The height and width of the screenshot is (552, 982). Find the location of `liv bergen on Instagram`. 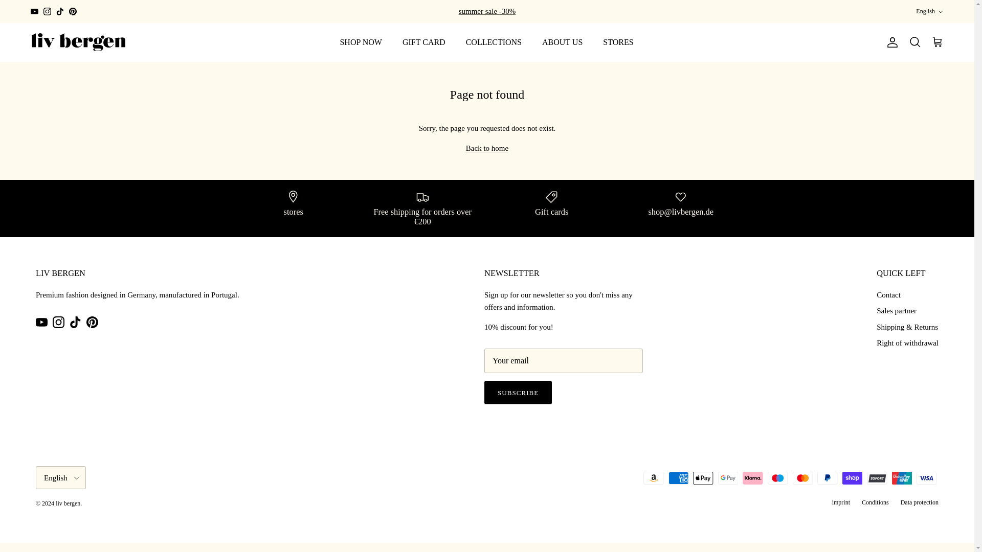

liv bergen on Instagram is located at coordinates (47, 11).